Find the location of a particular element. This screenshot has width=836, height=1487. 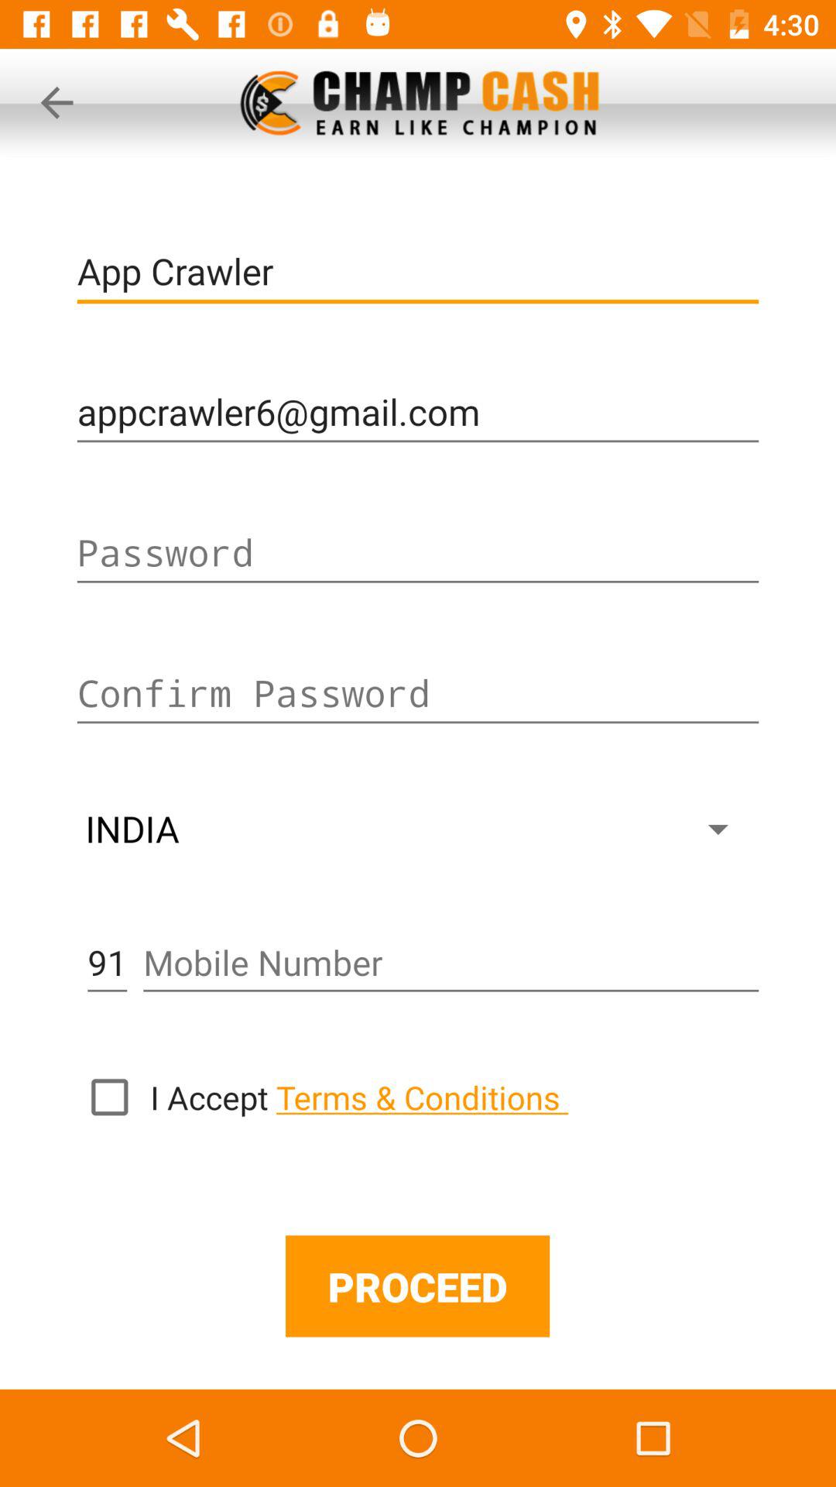

toggle term acceptance is located at coordinates (109, 1097).